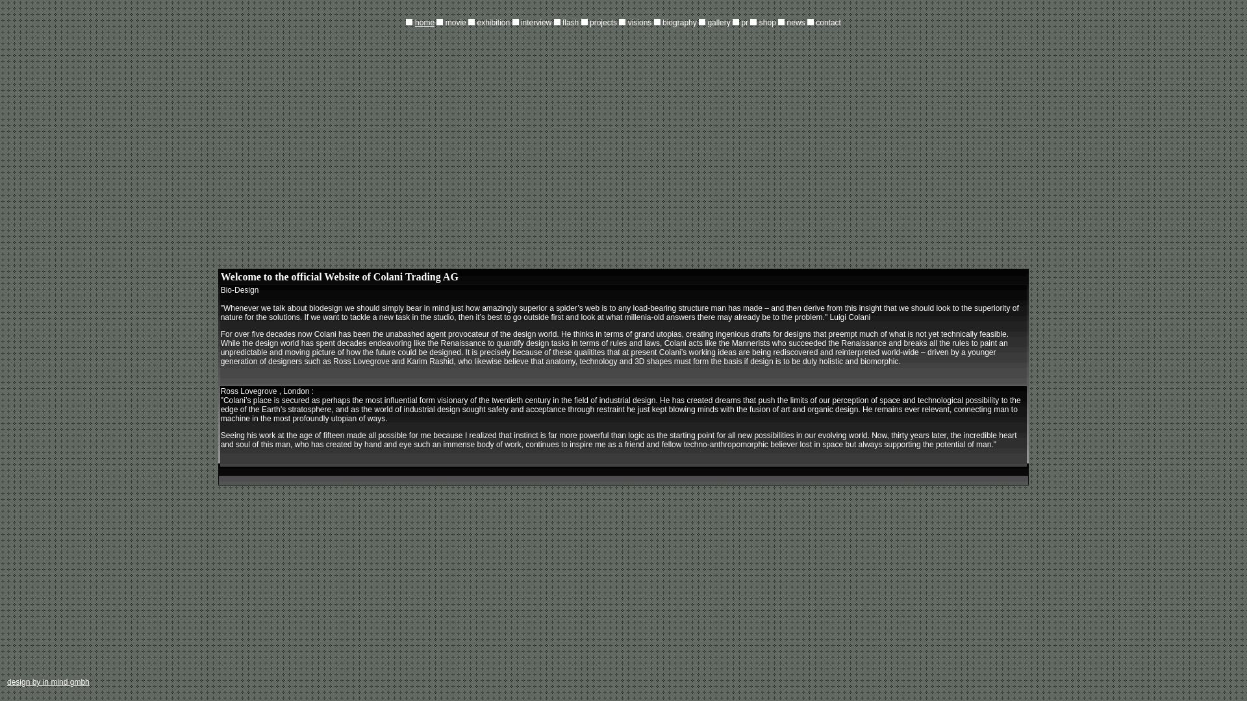  Describe the element at coordinates (679, 23) in the screenshot. I see `biography` at that location.